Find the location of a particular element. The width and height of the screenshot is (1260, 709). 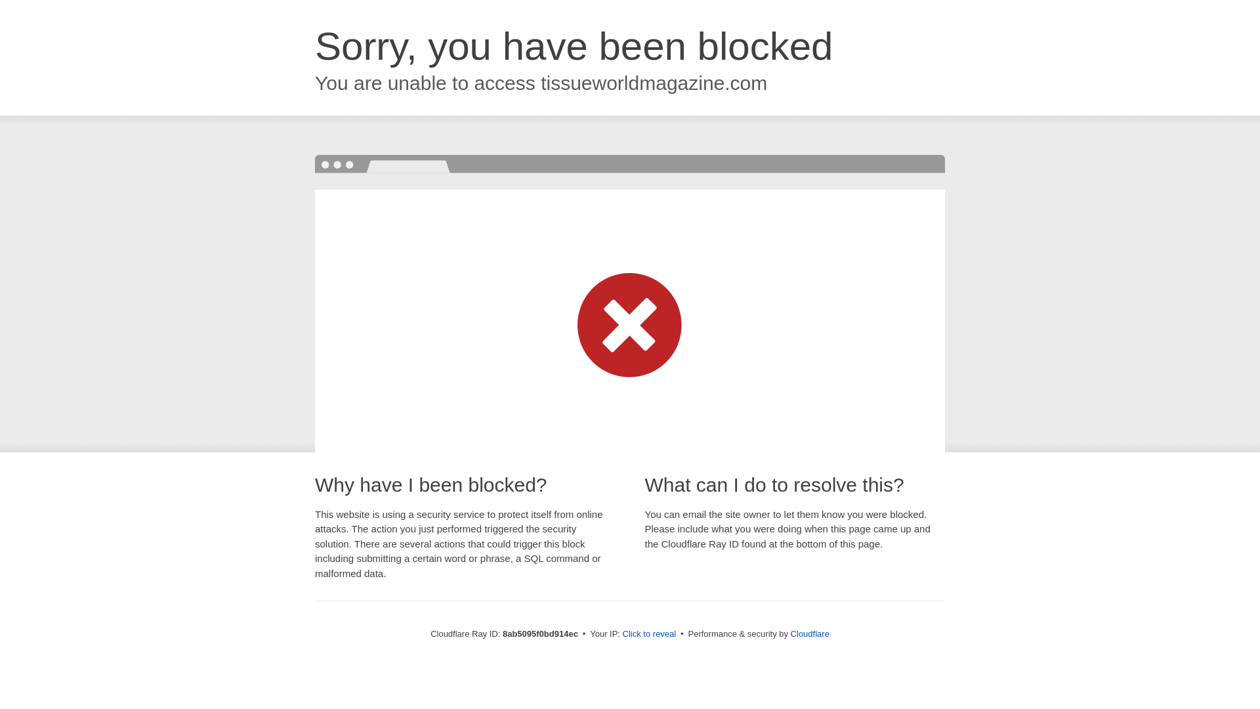

Cloudflare is located at coordinates (810, 634).